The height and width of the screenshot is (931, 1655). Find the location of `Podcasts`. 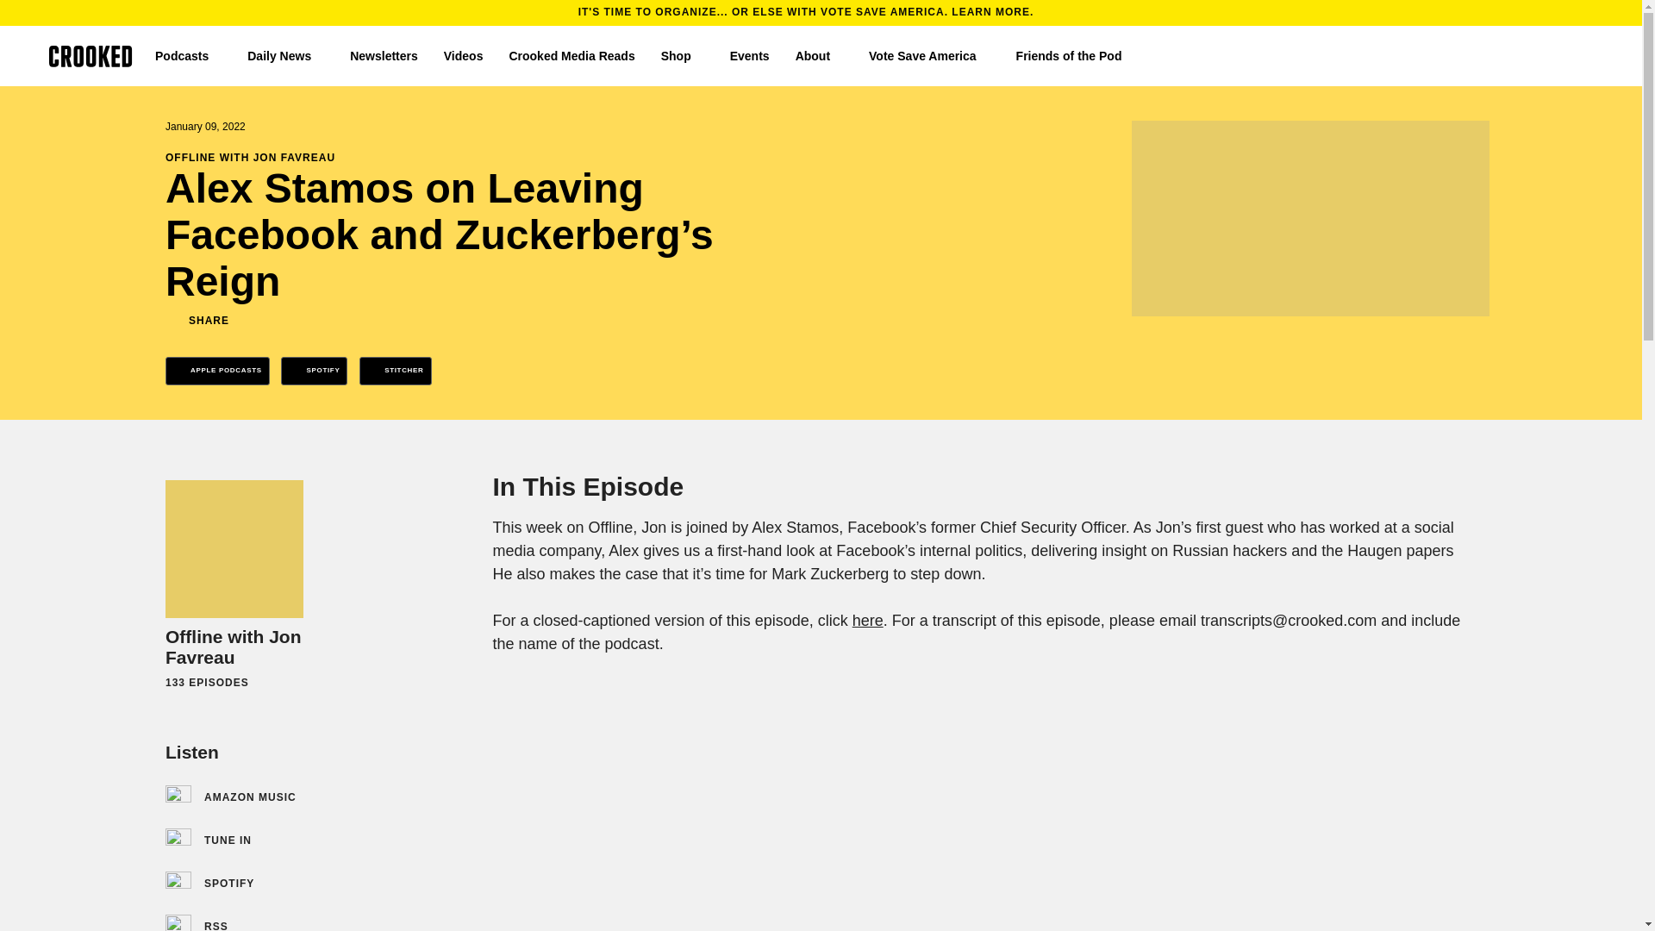

Podcasts is located at coordinates (188, 55).